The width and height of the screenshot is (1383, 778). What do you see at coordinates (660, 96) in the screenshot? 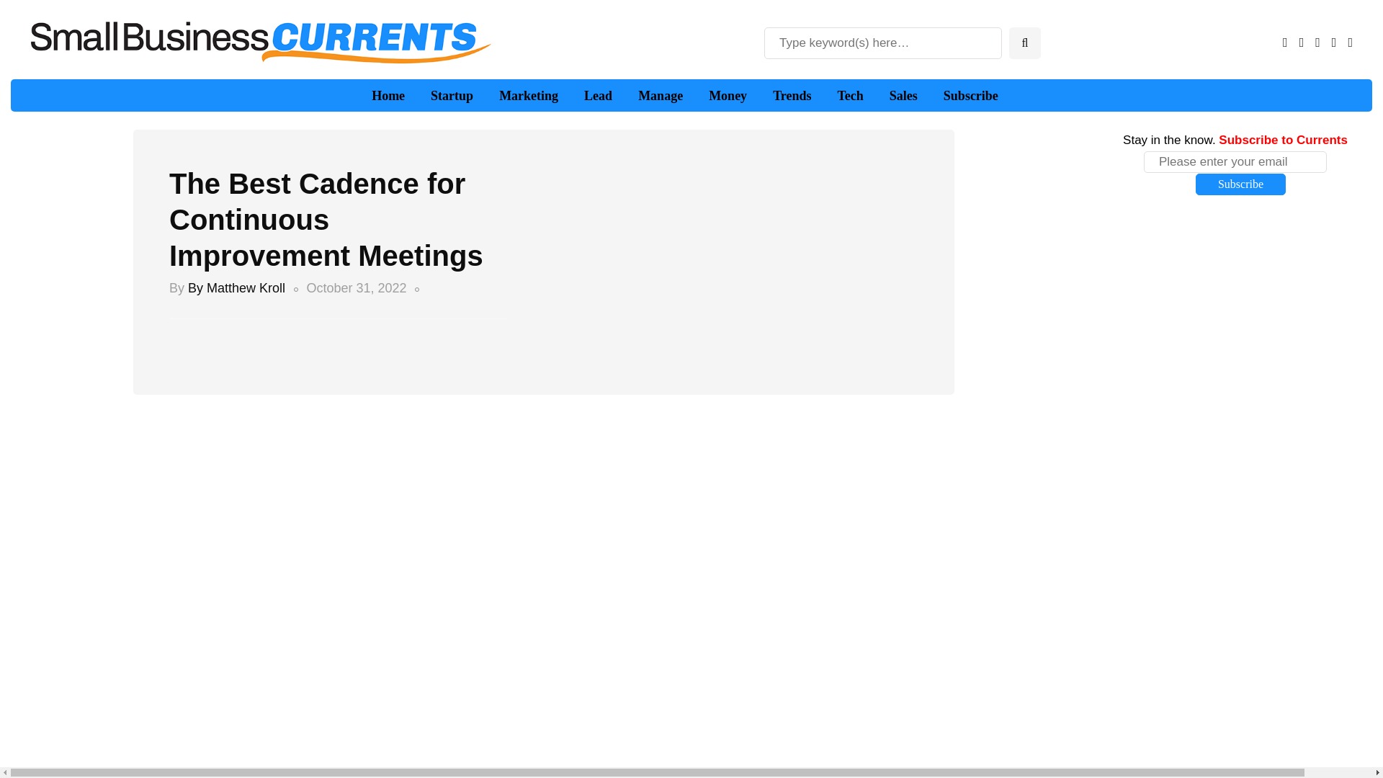
I see `Manage` at bounding box center [660, 96].